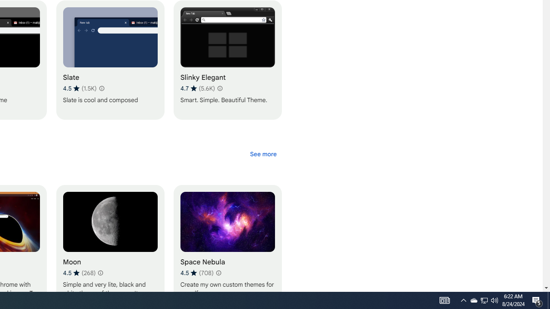  What do you see at coordinates (263, 154) in the screenshot?
I see `See more of the "Space exploration" collection` at bounding box center [263, 154].